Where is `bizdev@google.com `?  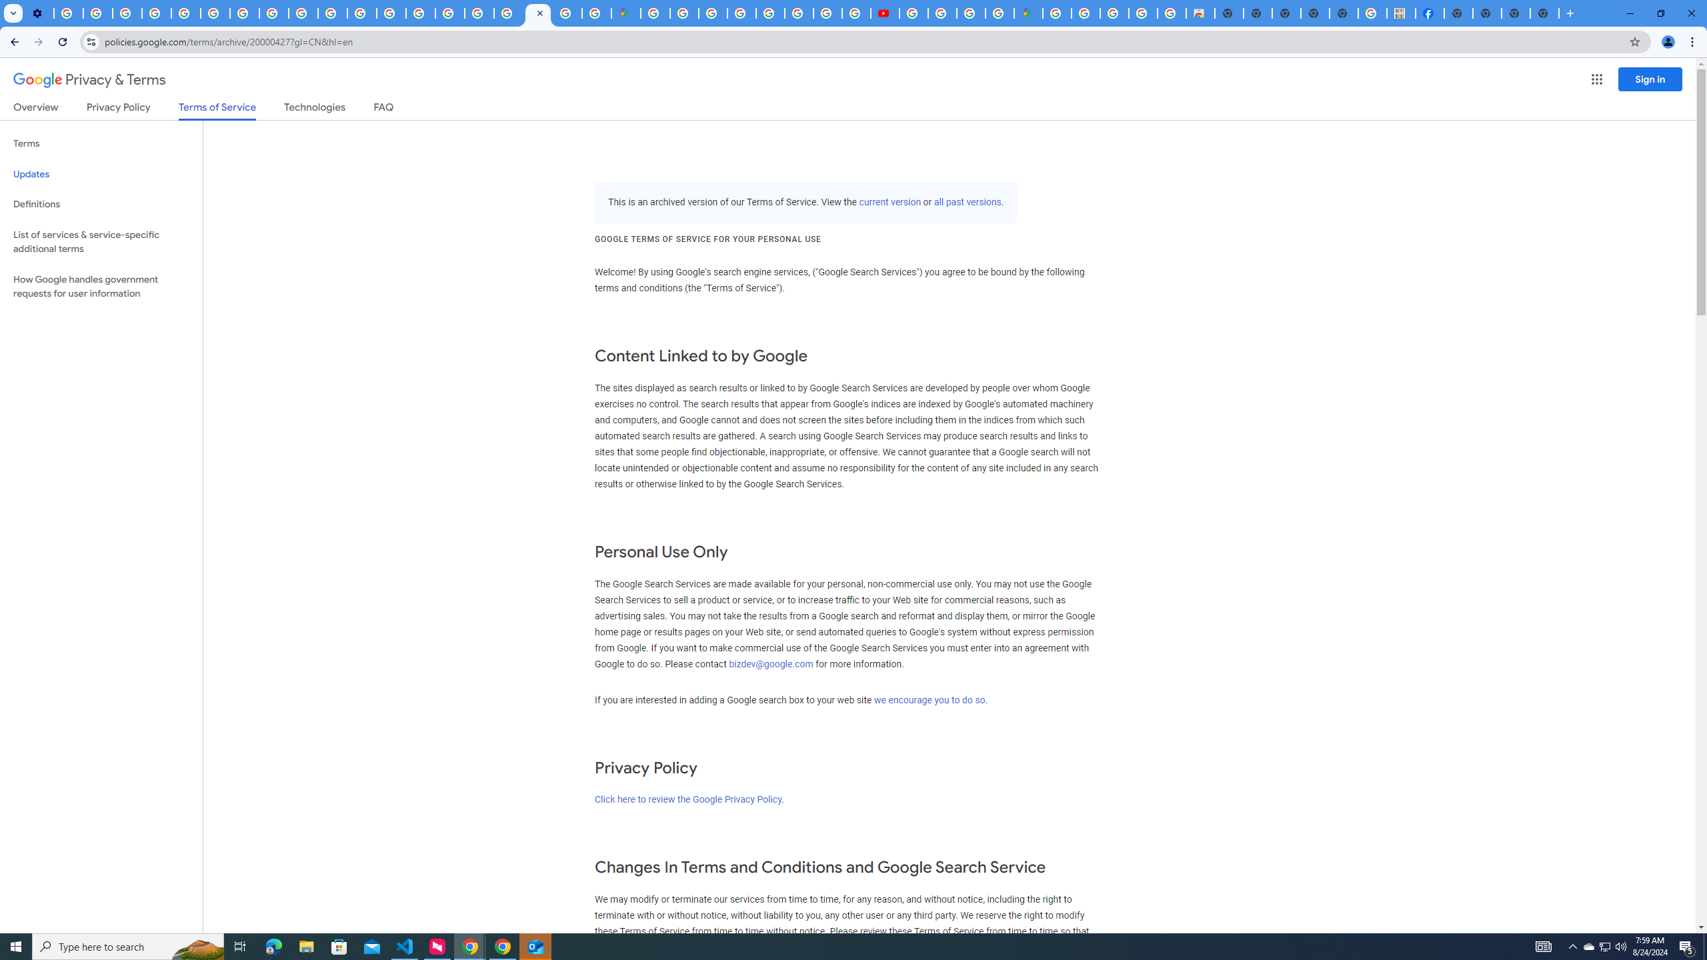
bizdev@google.com  is located at coordinates (772, 664).